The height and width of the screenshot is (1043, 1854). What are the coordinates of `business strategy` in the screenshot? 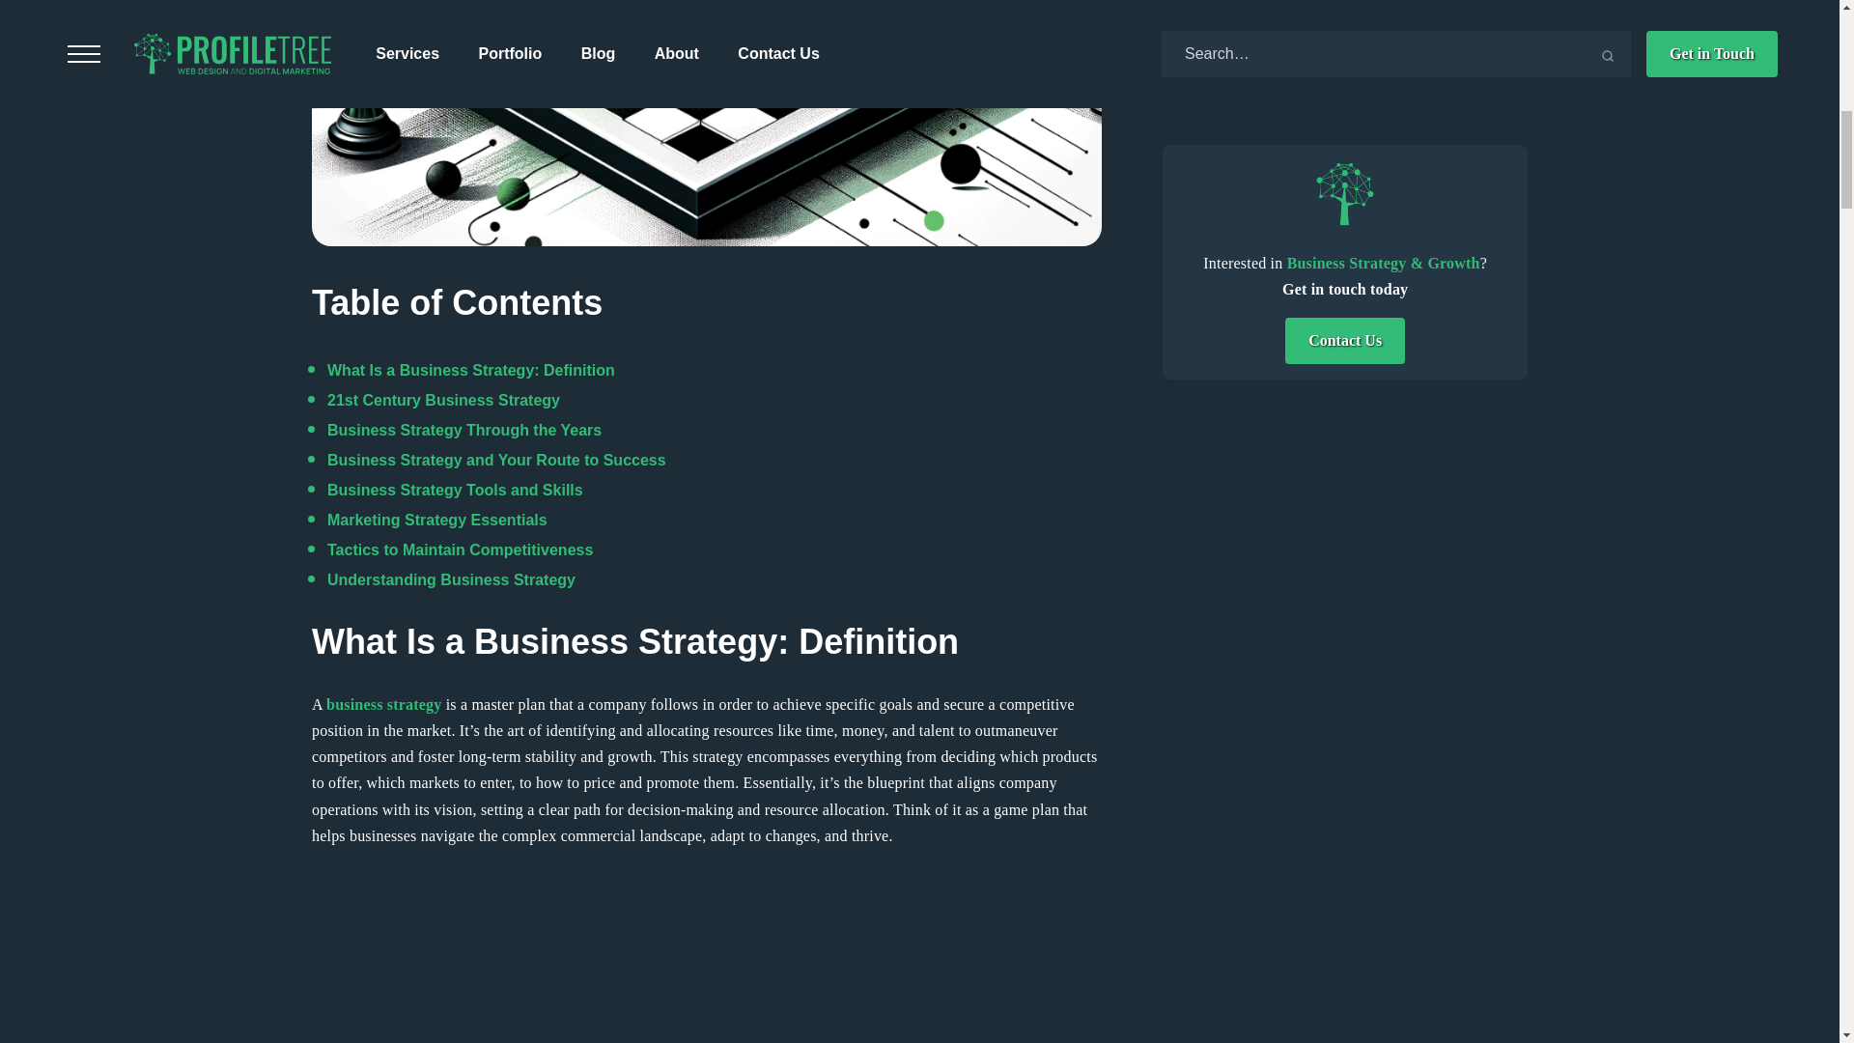 It's located at (382, 704).